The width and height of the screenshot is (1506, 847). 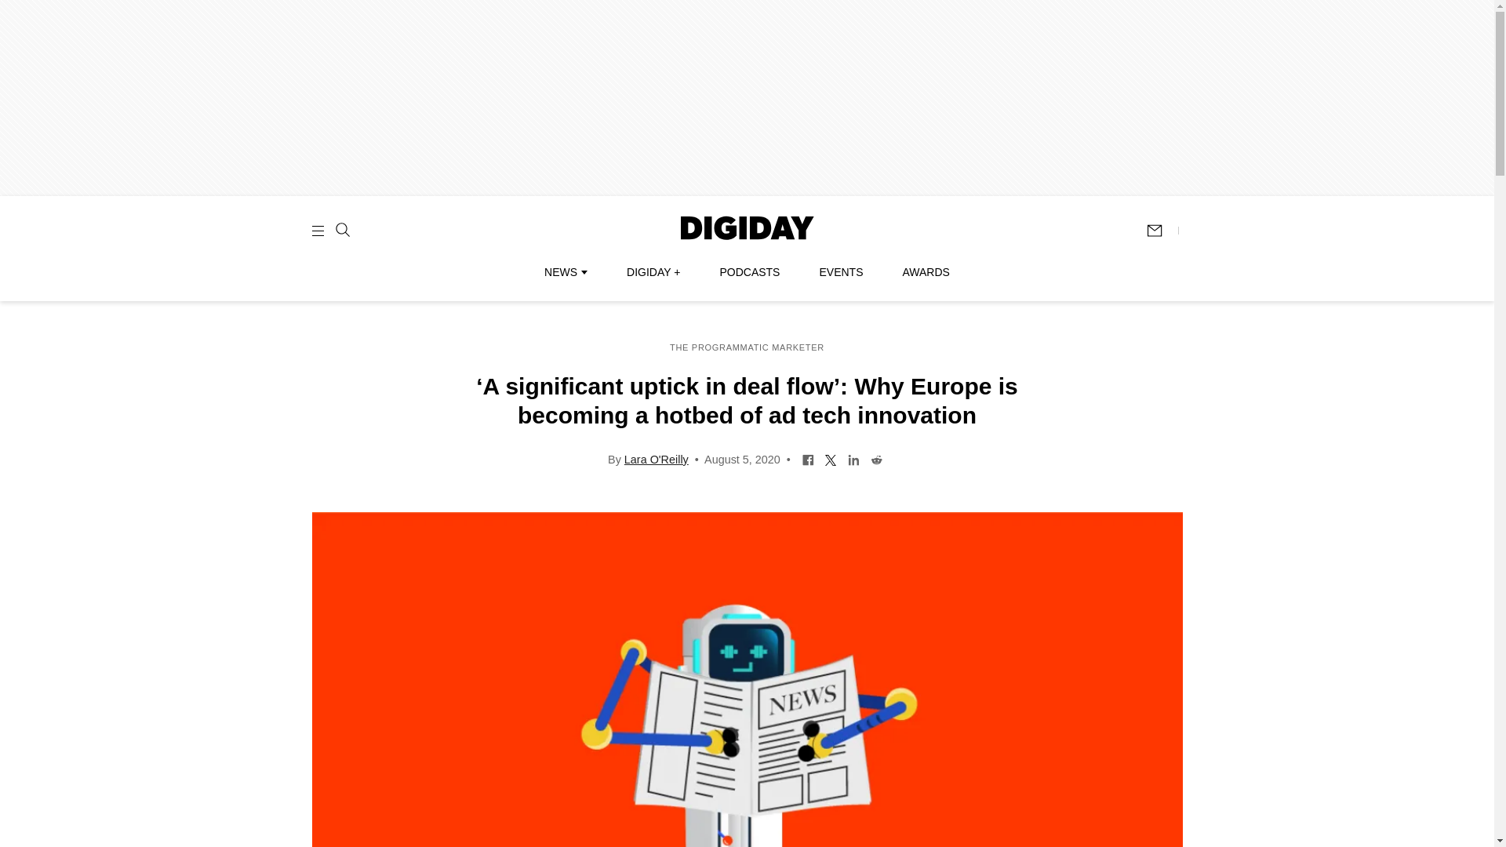 What do you see at coordinates (565, 272) in the screenshot?
I see `NEWS` at bounding box center [565, 272].